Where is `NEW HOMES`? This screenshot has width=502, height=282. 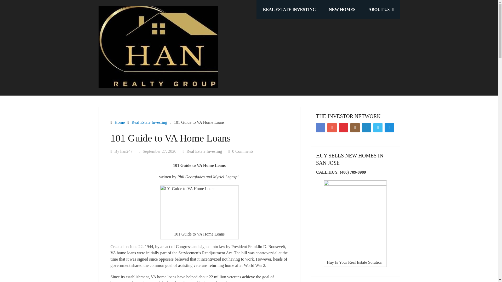
NEW HOMES is located at coordinates (342, 10).